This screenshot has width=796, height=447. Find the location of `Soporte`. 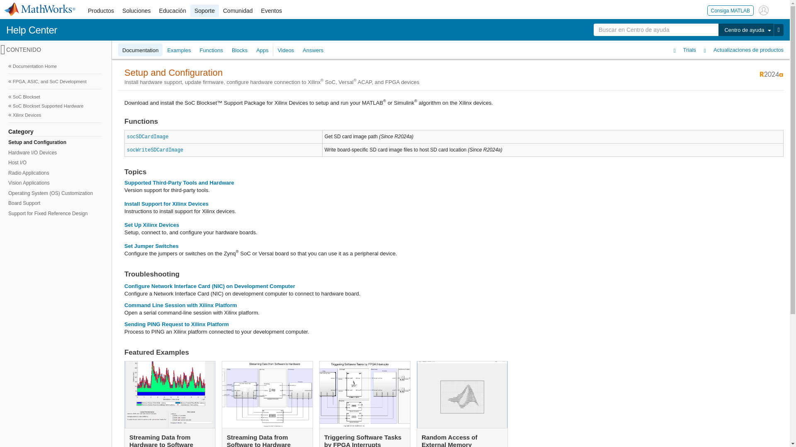

Soporte is located at coordinates (204, 11).